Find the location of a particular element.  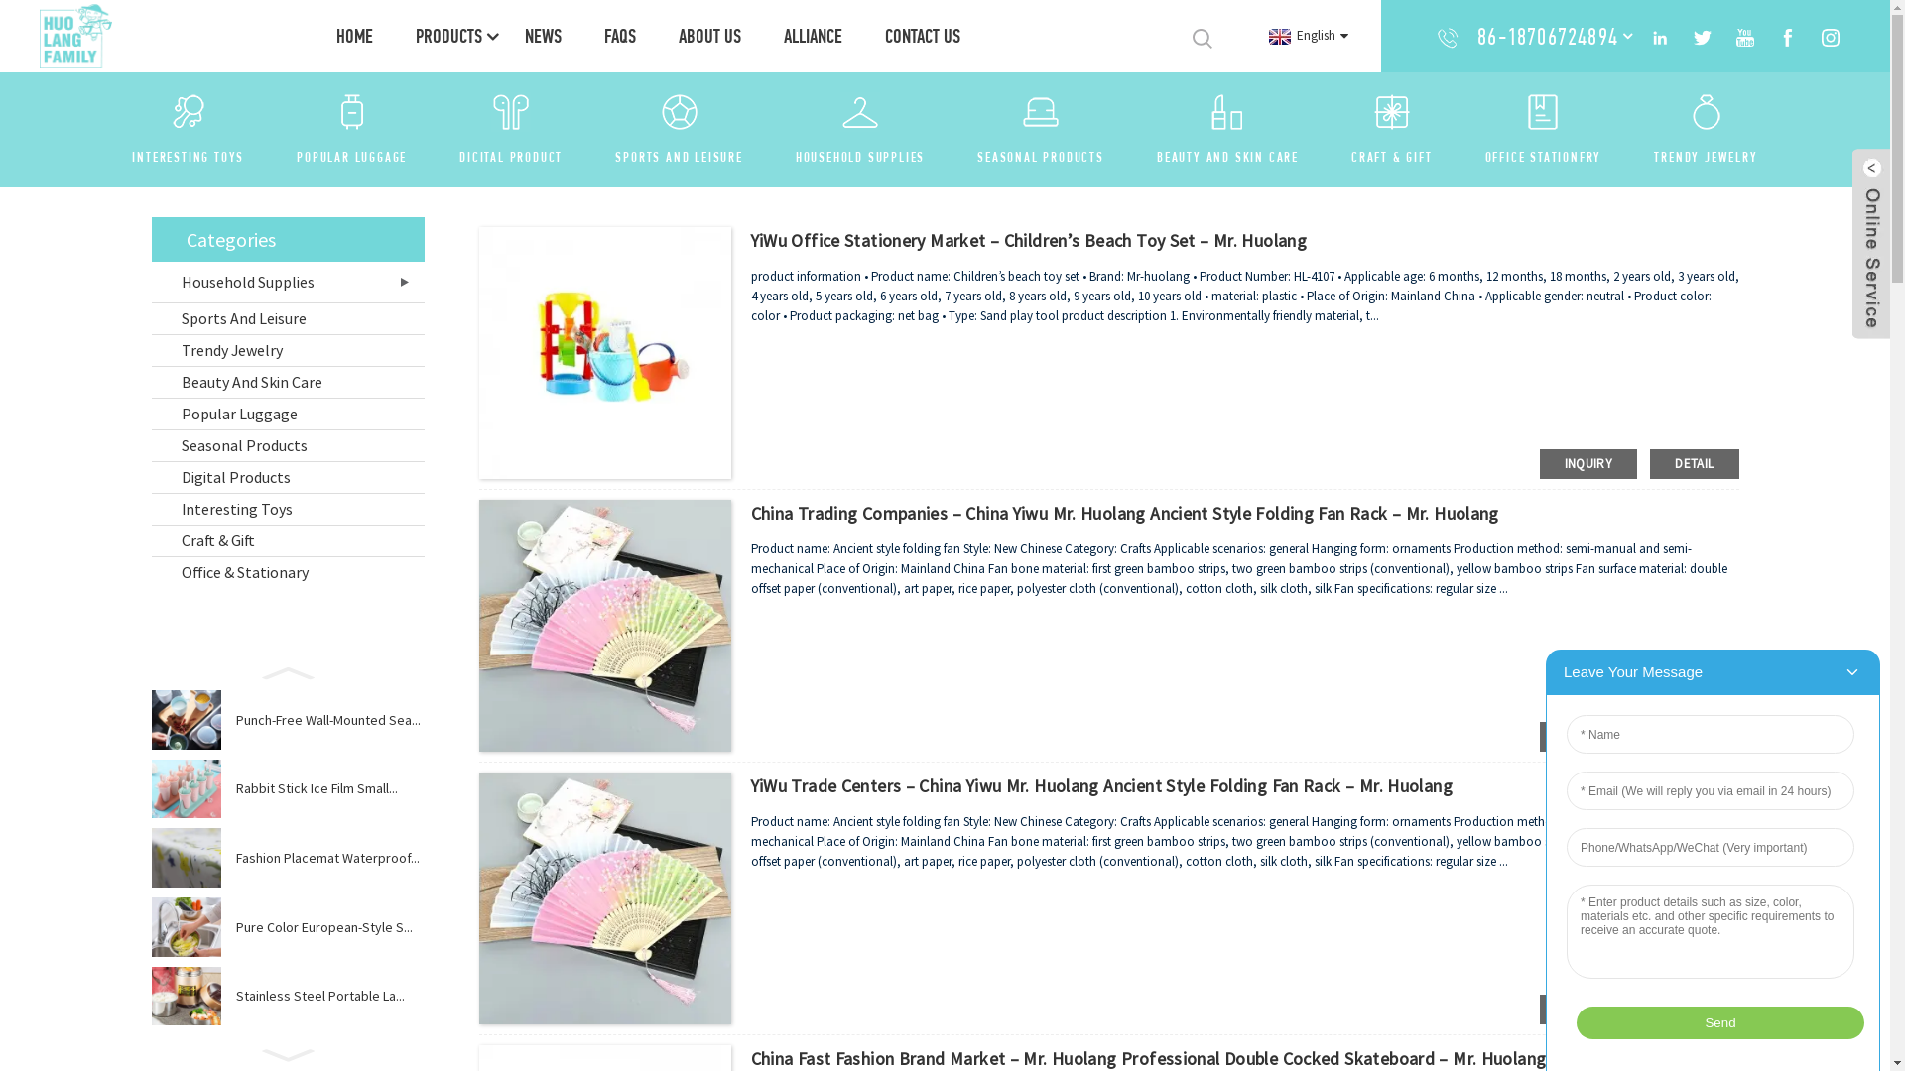

INQUIRY is located at coordinates (1589, 1010).